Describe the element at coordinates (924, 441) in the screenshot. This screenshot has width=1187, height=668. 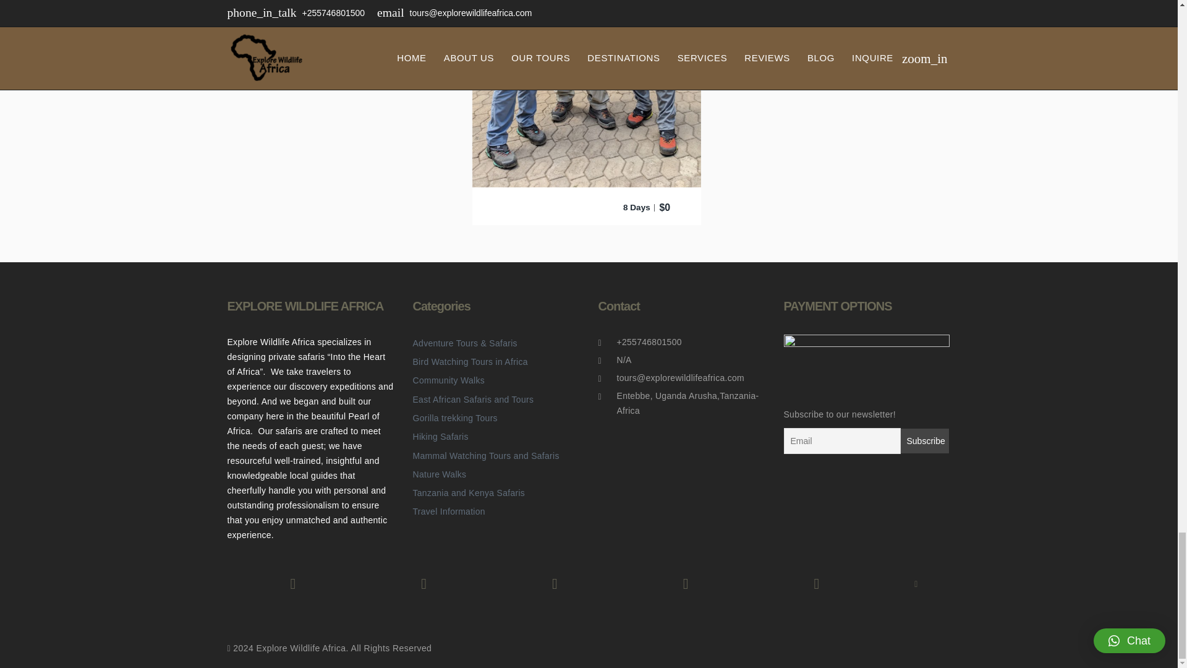
I see `Subscribe` at that location.